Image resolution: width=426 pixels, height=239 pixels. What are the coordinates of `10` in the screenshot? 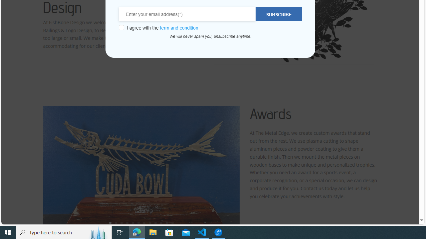 It's located at (161, 222).